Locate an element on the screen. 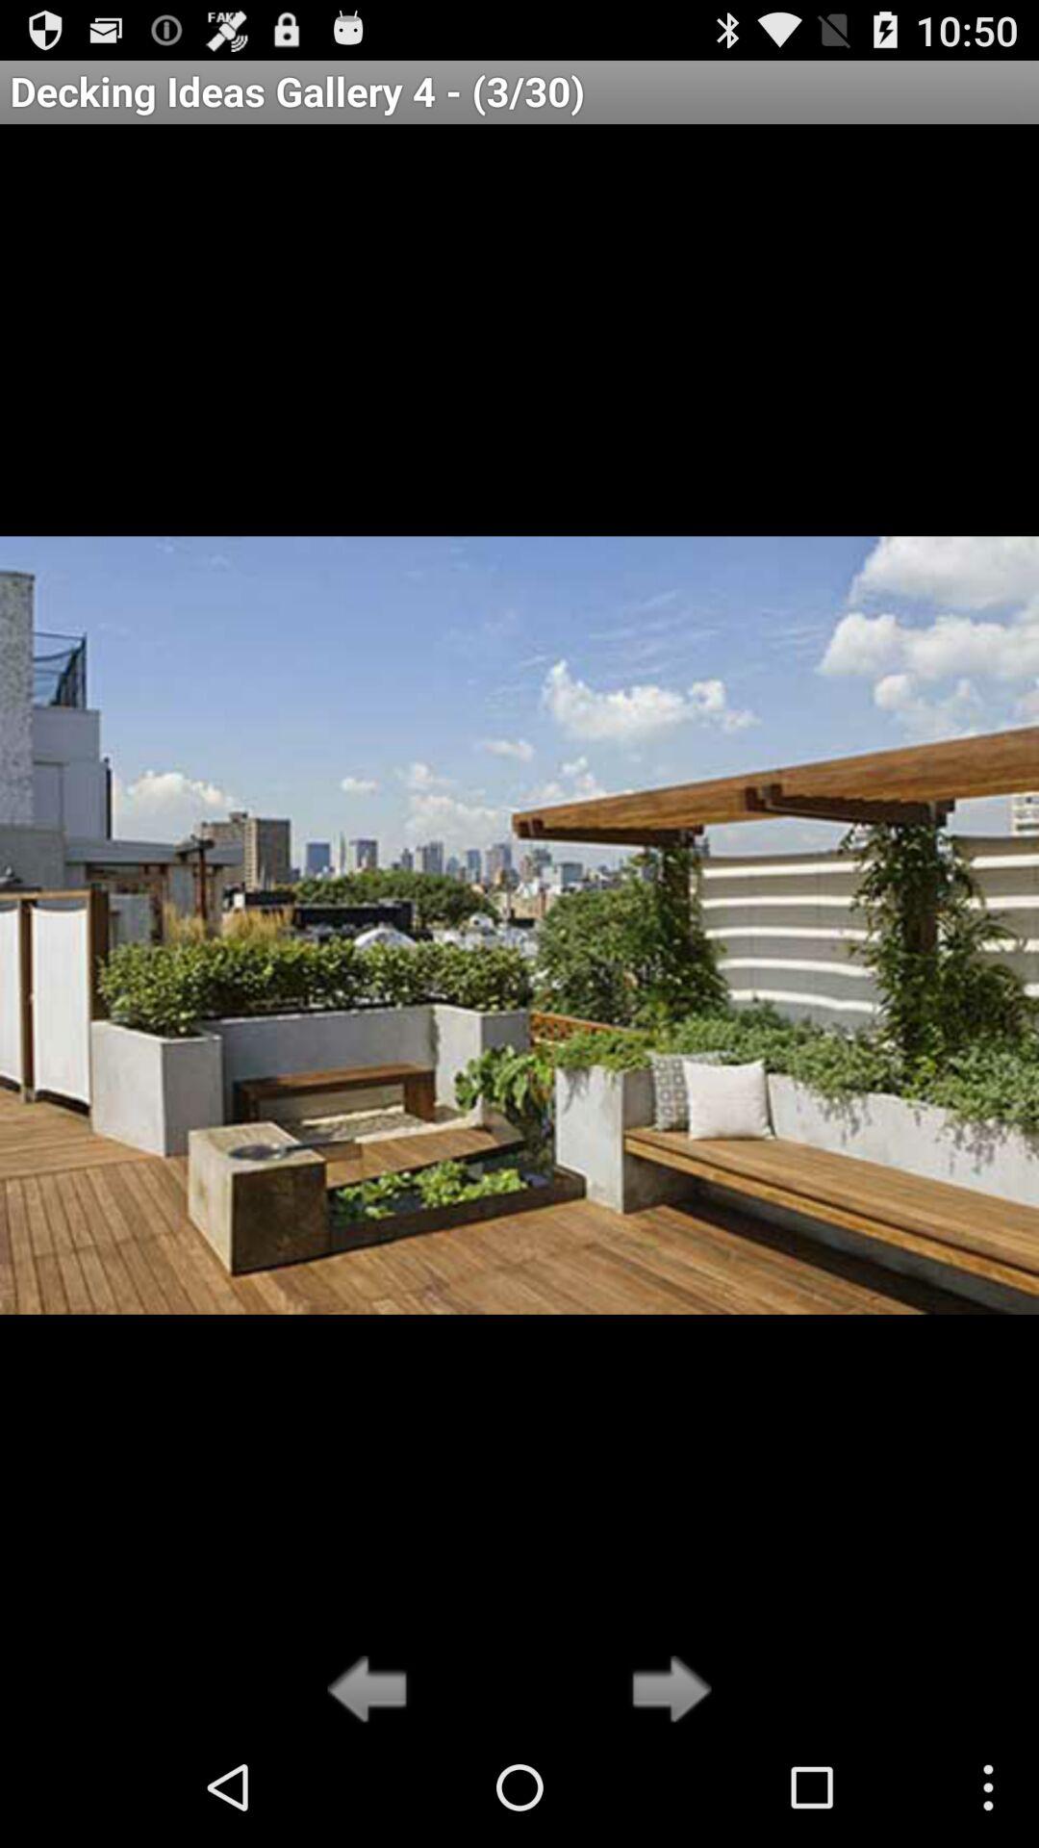 The height and width of the screenshot is (1848, 1039). next picture is located at coordinates (666, 1691).